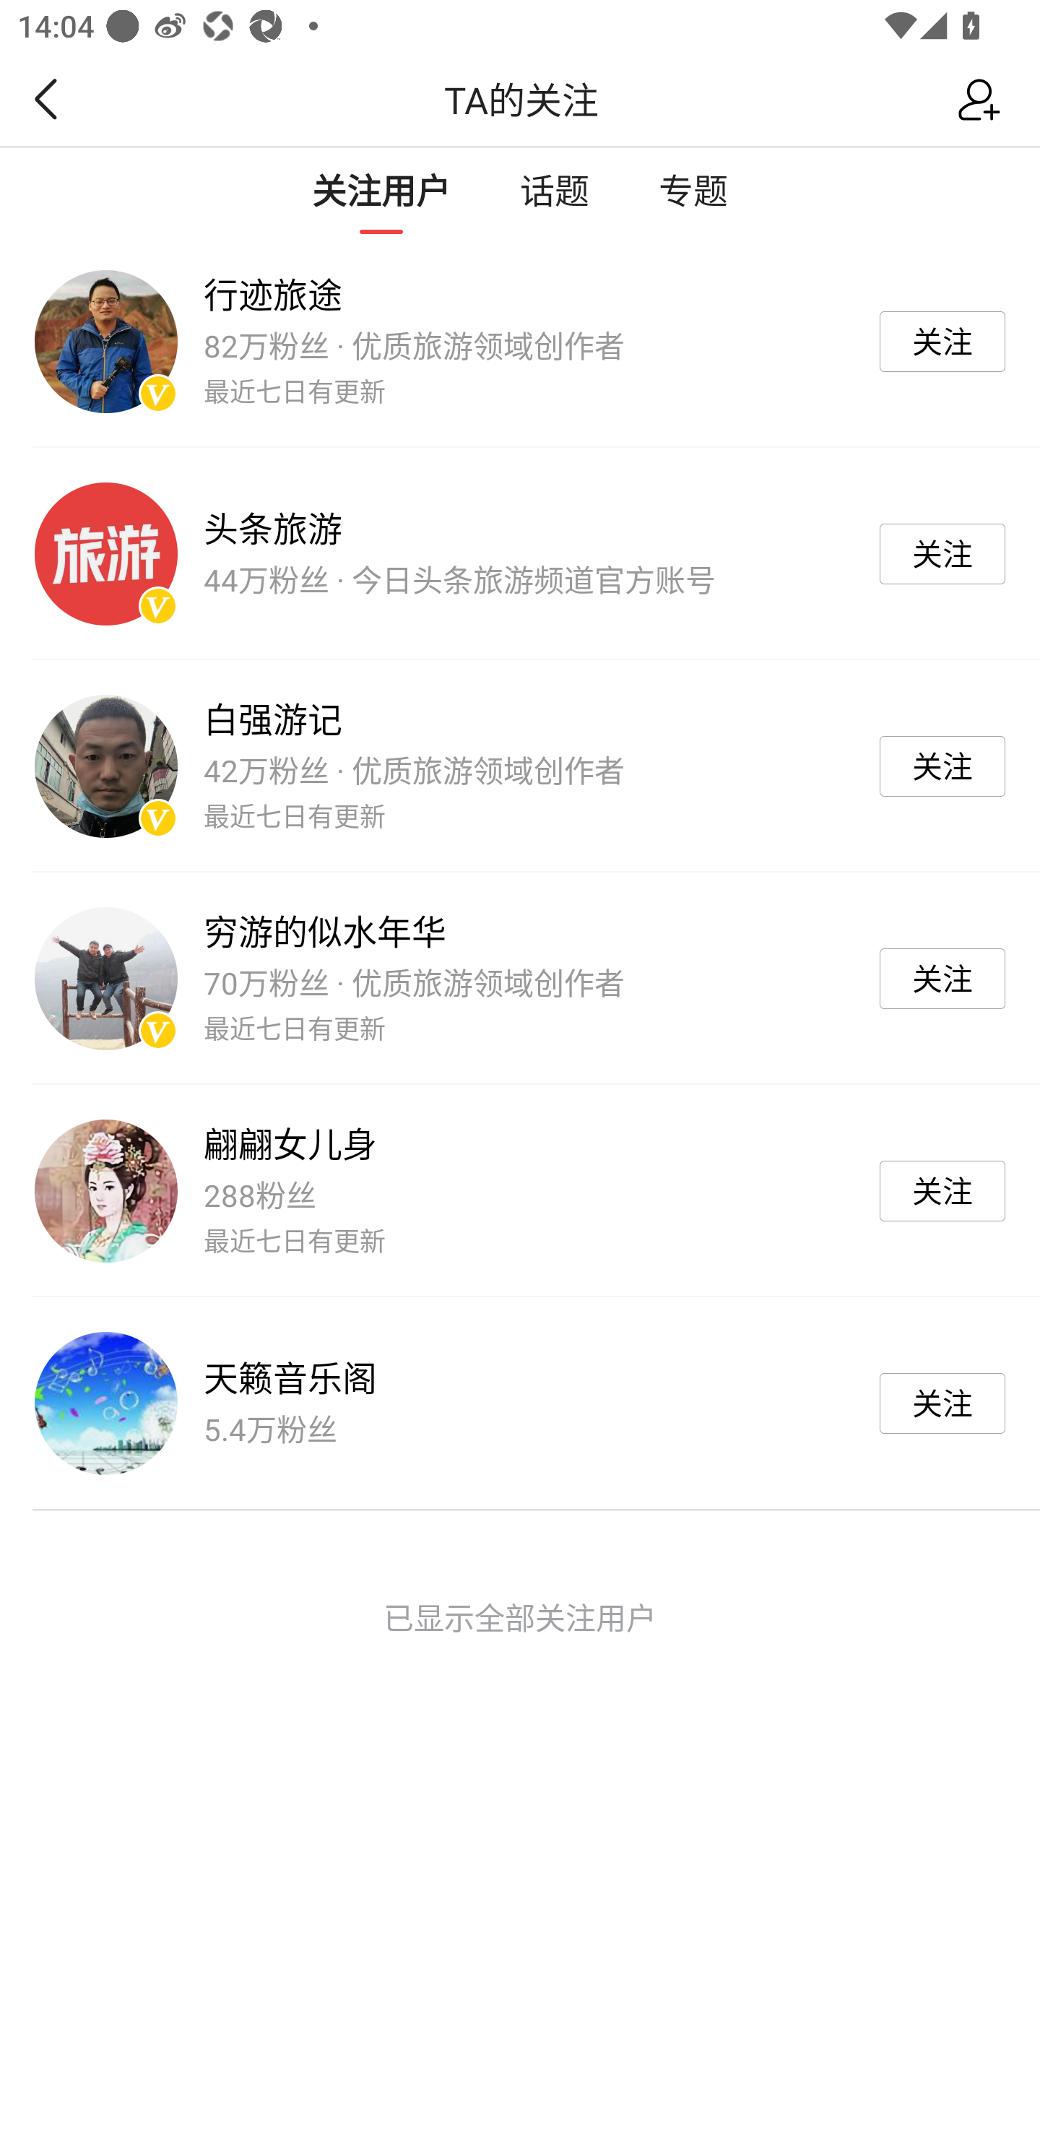 The height and width of the screenshot is (2138, 1040). What do you see at coordinates (985, 100) in the screenshot?
I see `添加关注` at bounding box center [985, 100].